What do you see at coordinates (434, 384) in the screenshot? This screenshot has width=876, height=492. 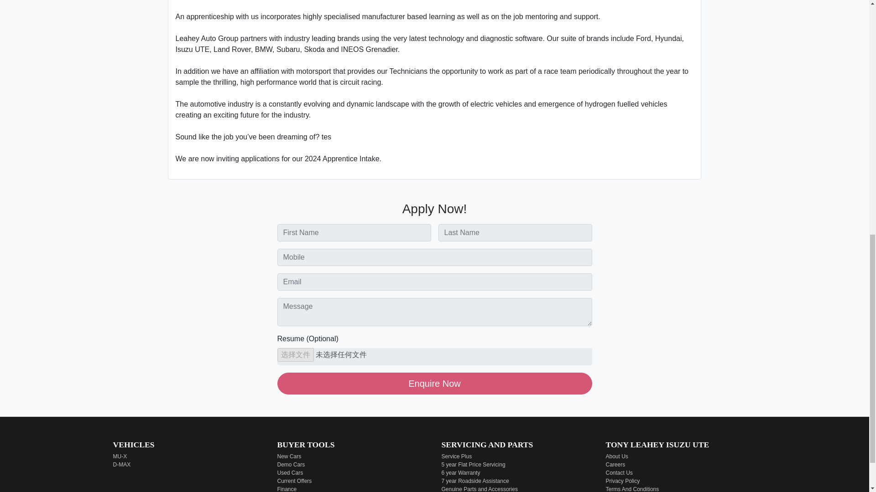 I see `Enquire Now` at bounding box center [434, 384].